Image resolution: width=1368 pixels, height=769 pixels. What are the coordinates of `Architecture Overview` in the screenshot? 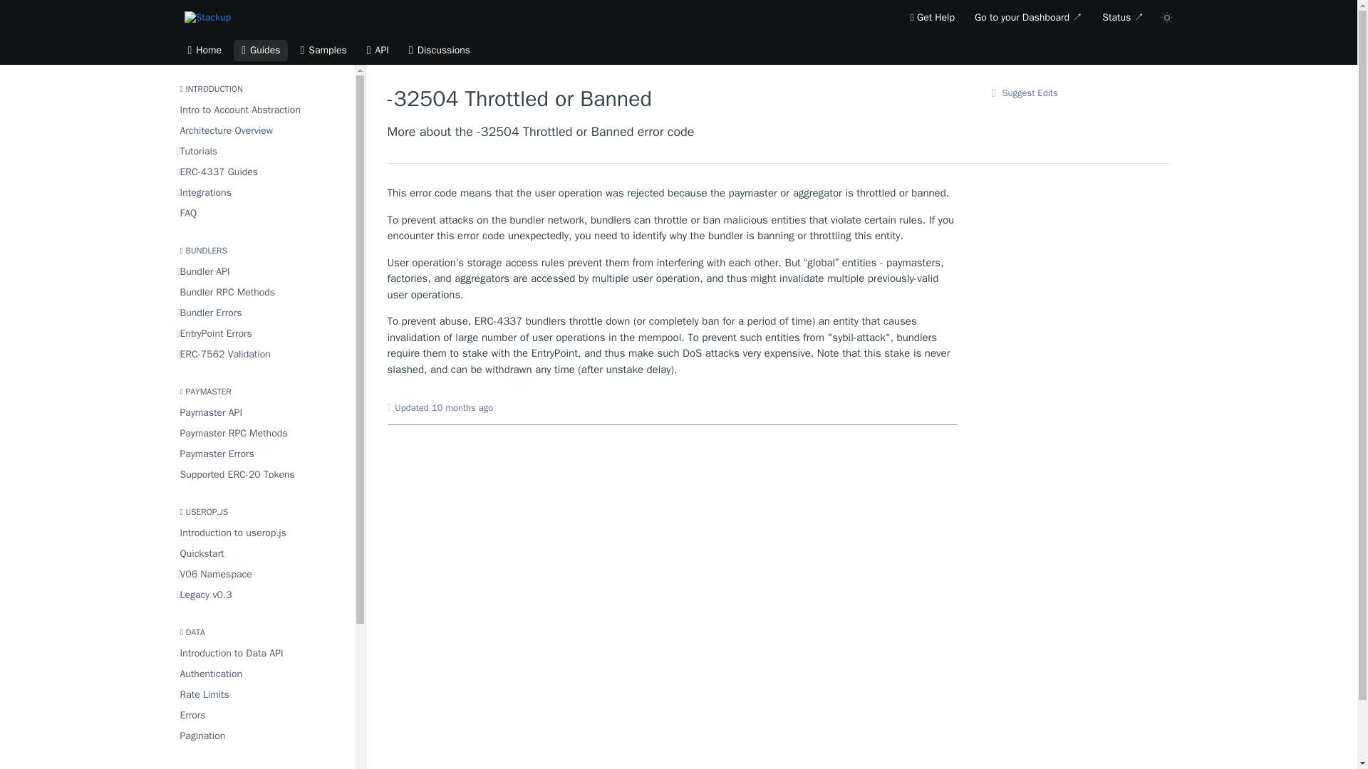 It's located at (261, 130).